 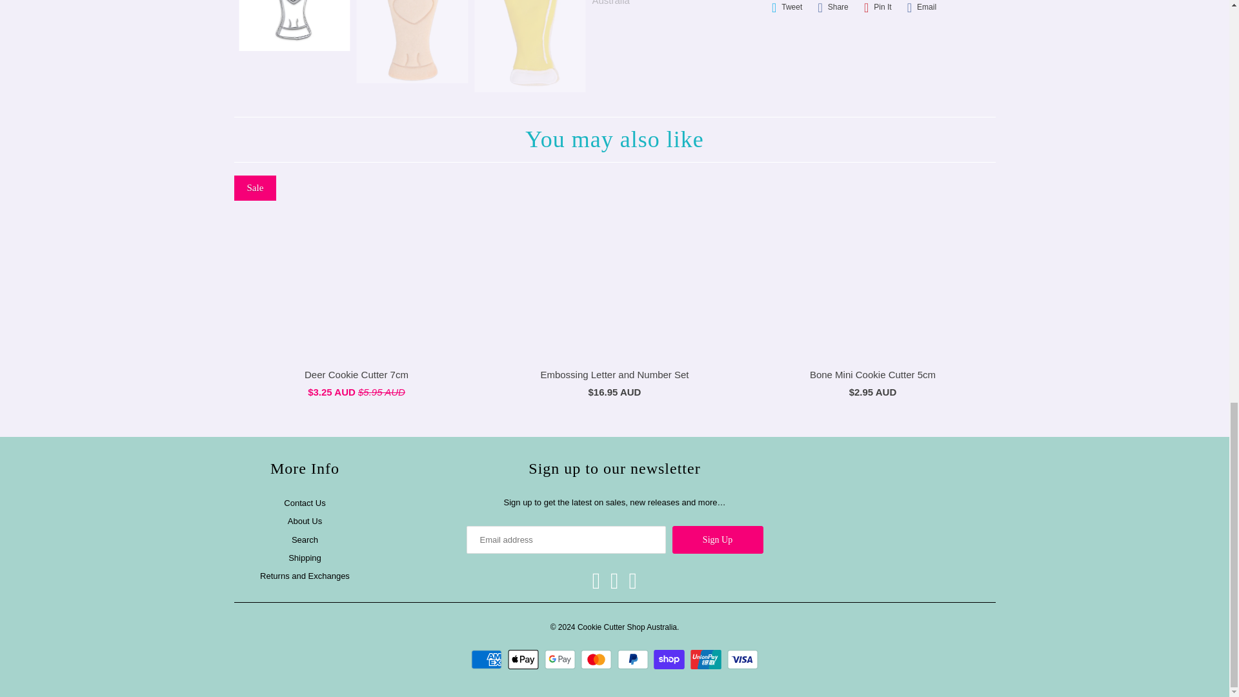 I want to click on Union Pay, so click(x=707, y=659).